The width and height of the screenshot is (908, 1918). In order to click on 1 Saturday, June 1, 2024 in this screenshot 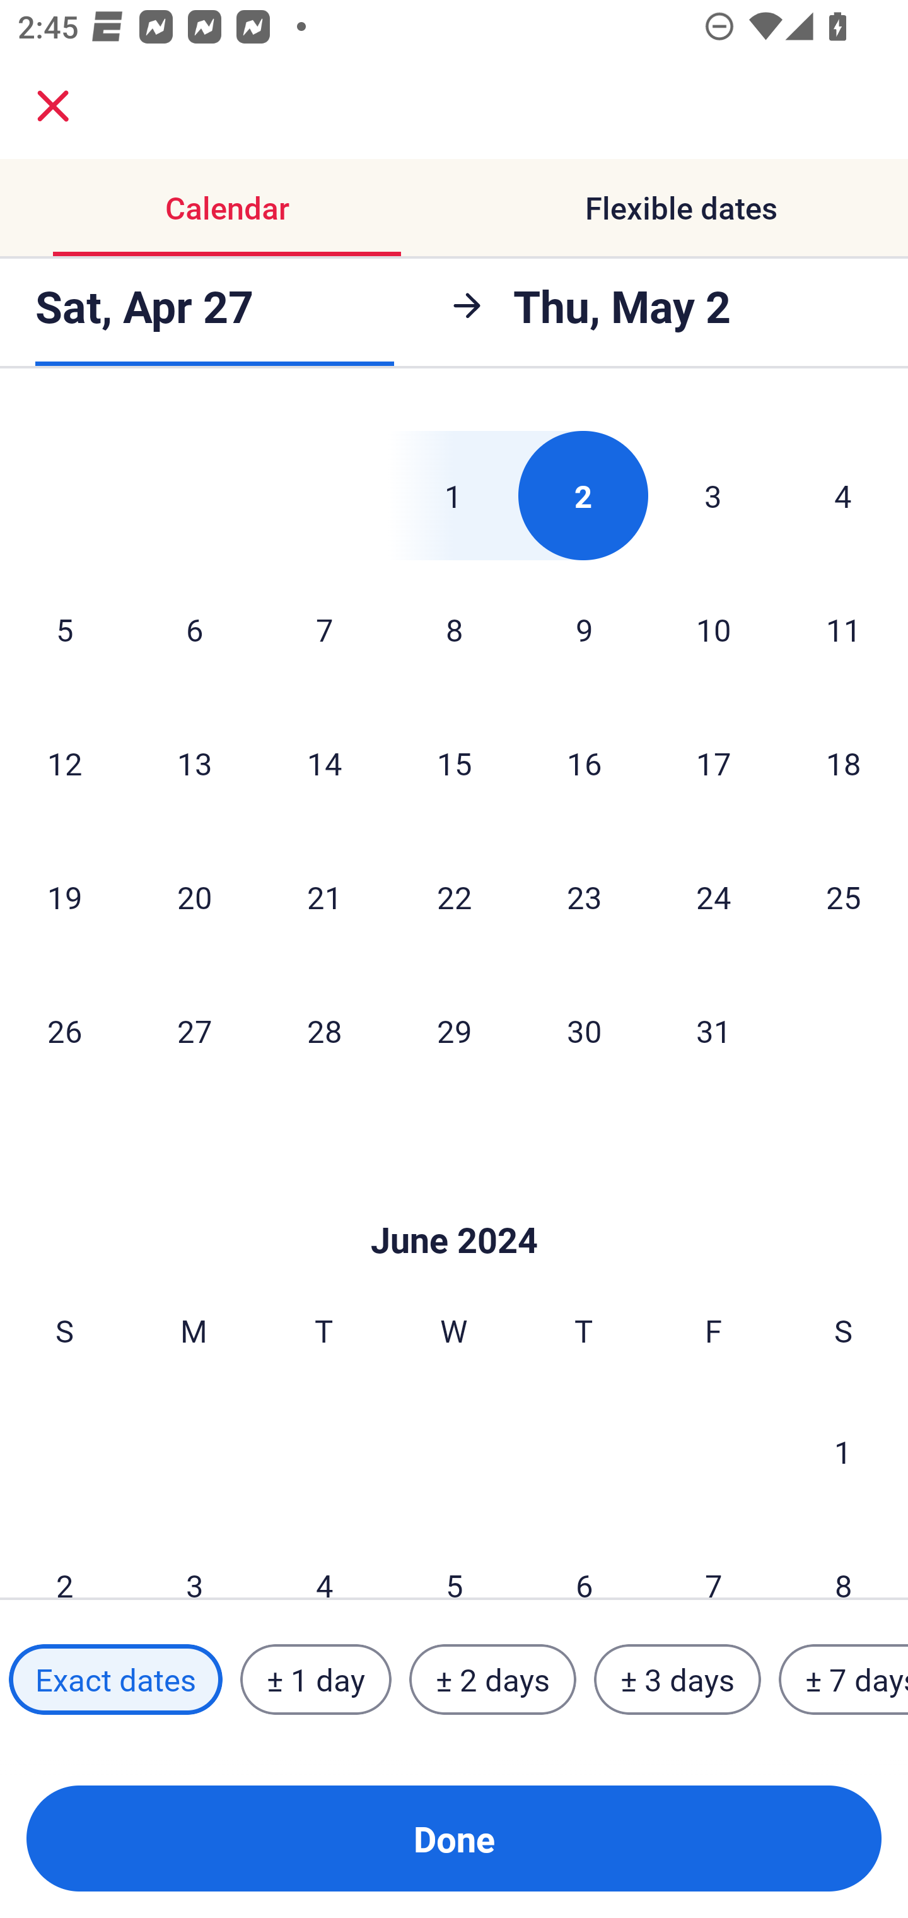, I will do `click(843, 1450)`.